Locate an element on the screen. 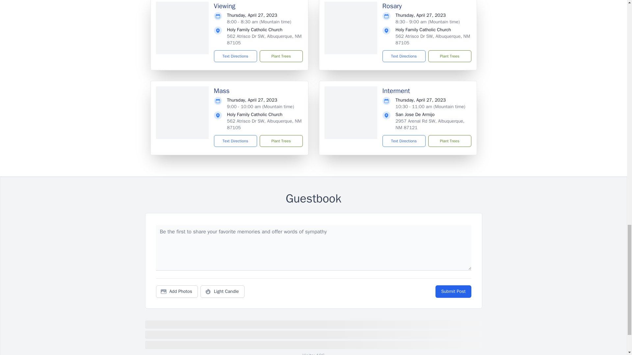  Plant Trees is located at coordinates (281, 56).